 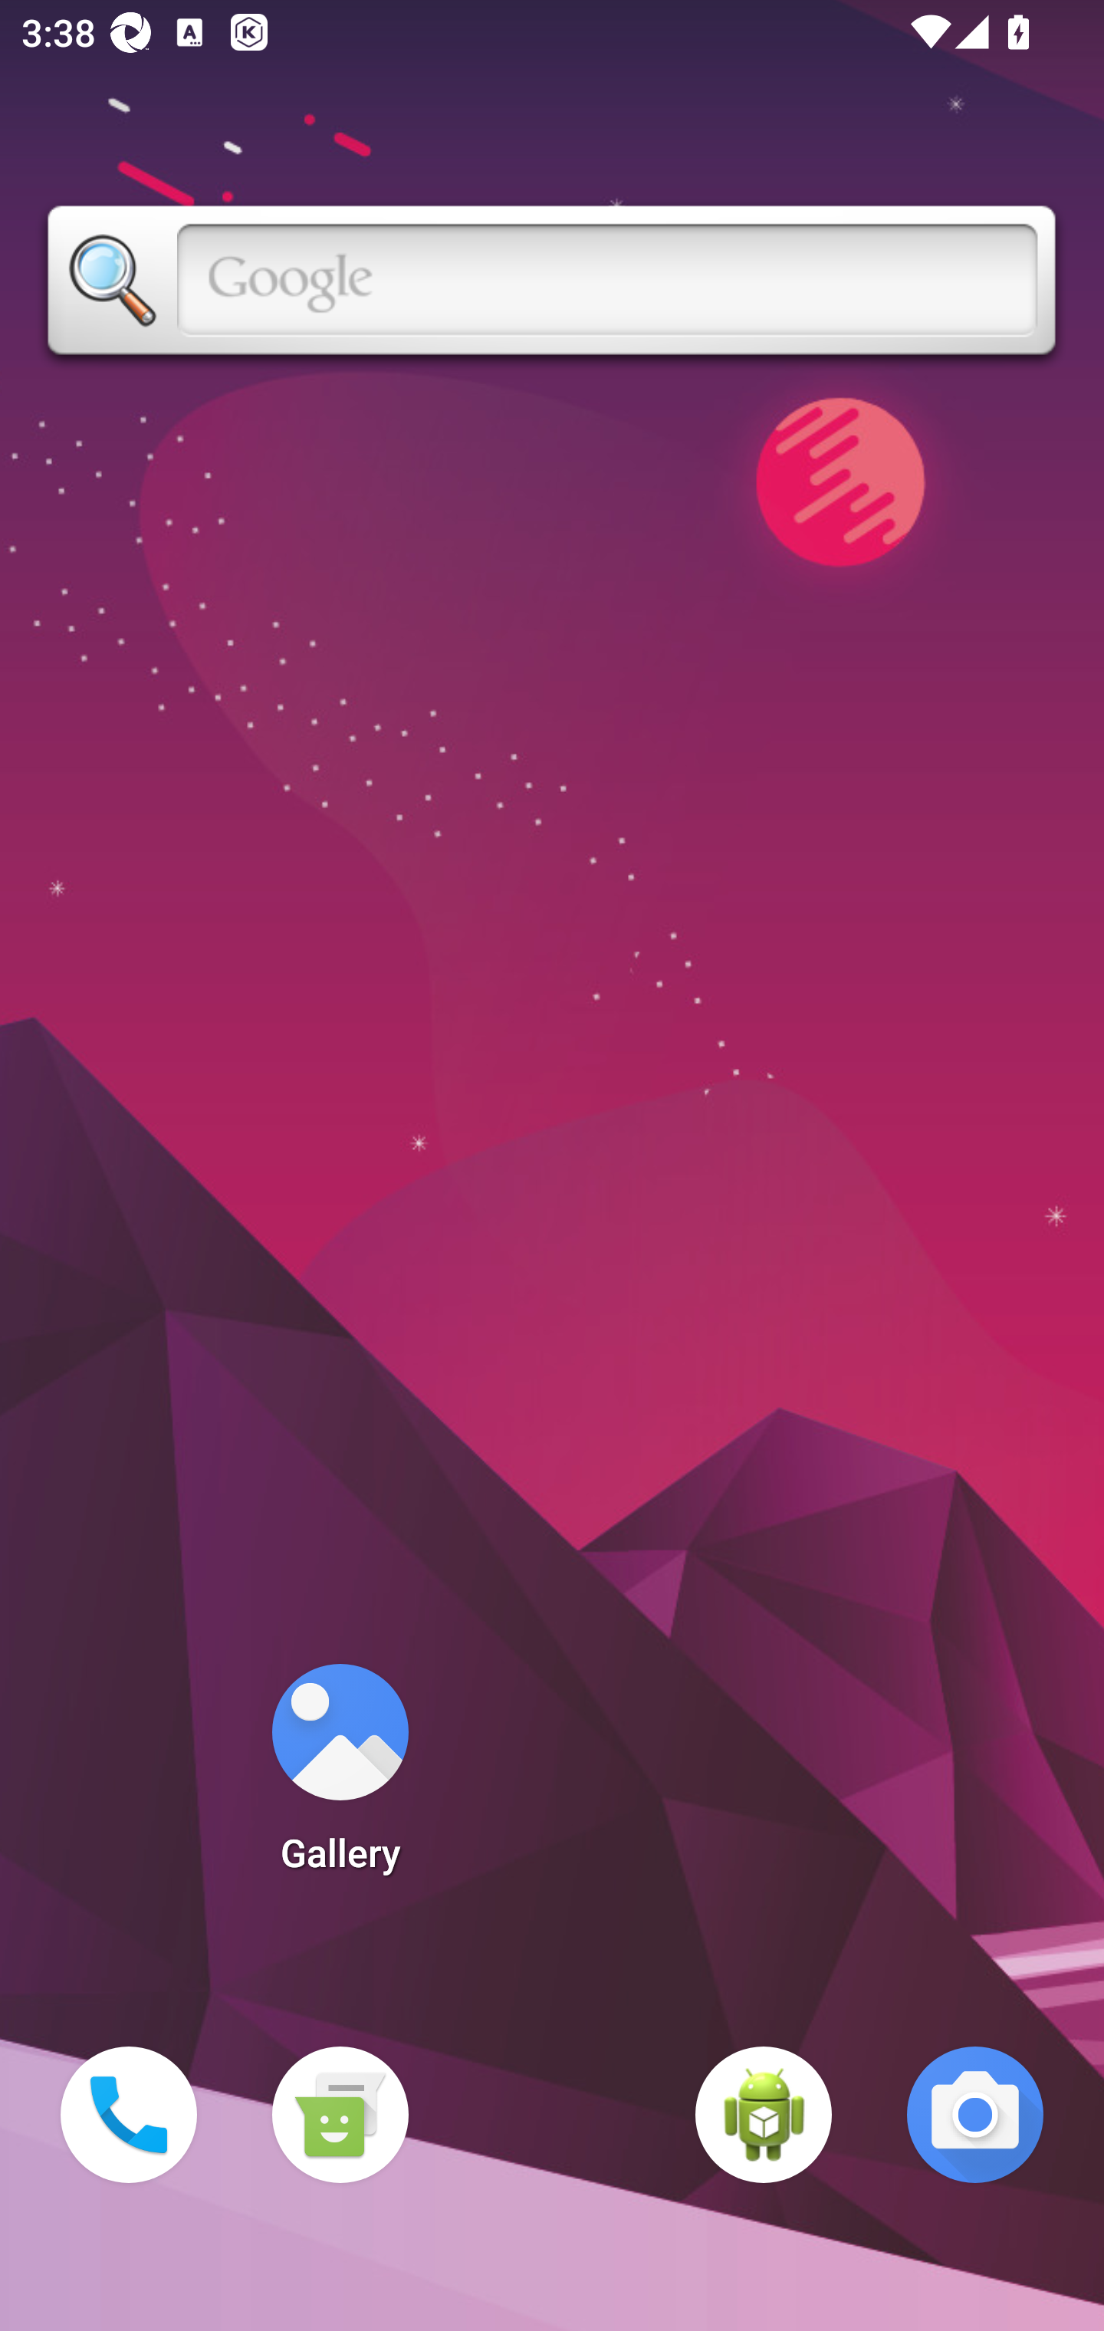 What do you see at coordinates (129, 2115) in the screenshot?
I see `Phone` at bounding box center [129, 2115].